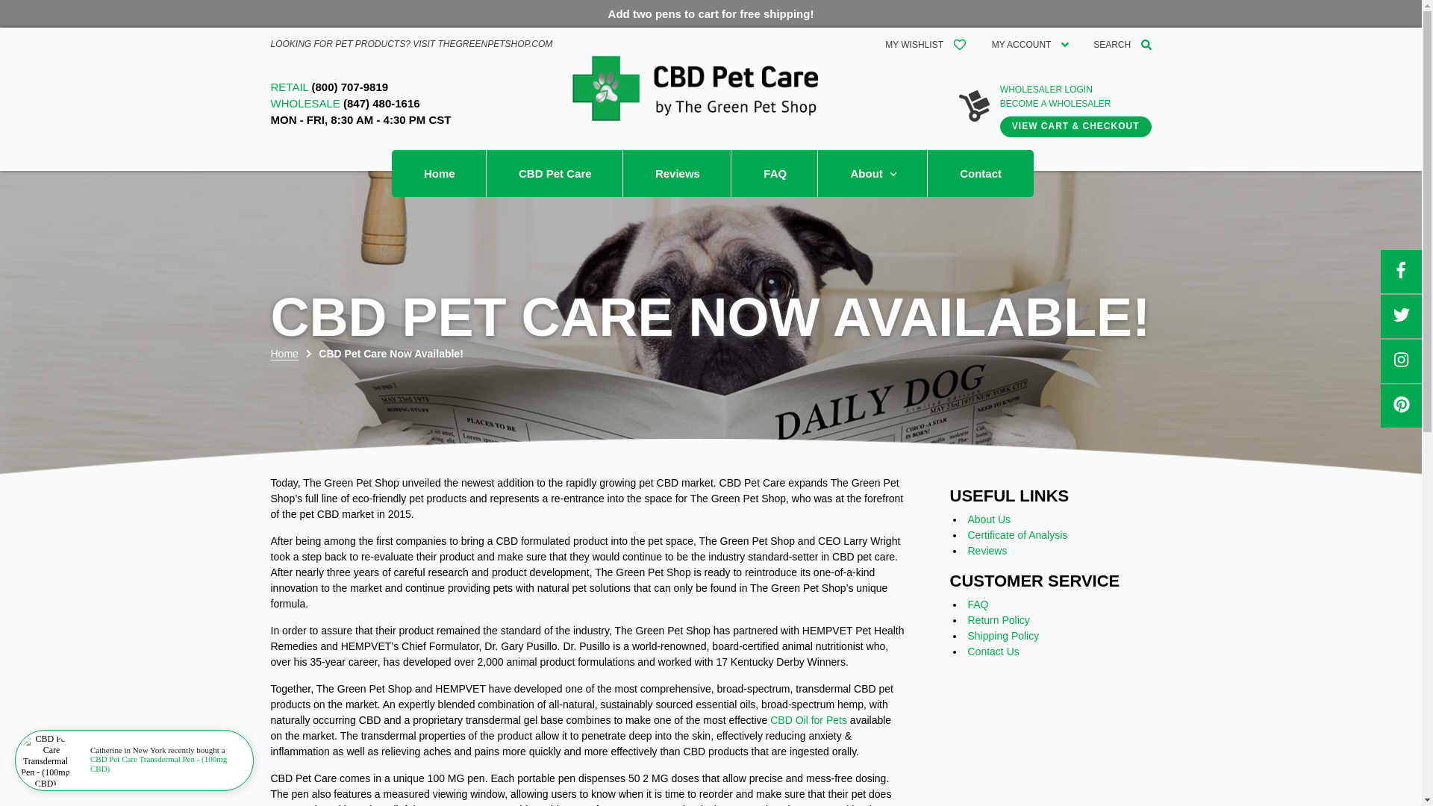 The height and width of the screenshot is (806, 1433). I want to click on FAQ, so click(775, 173).